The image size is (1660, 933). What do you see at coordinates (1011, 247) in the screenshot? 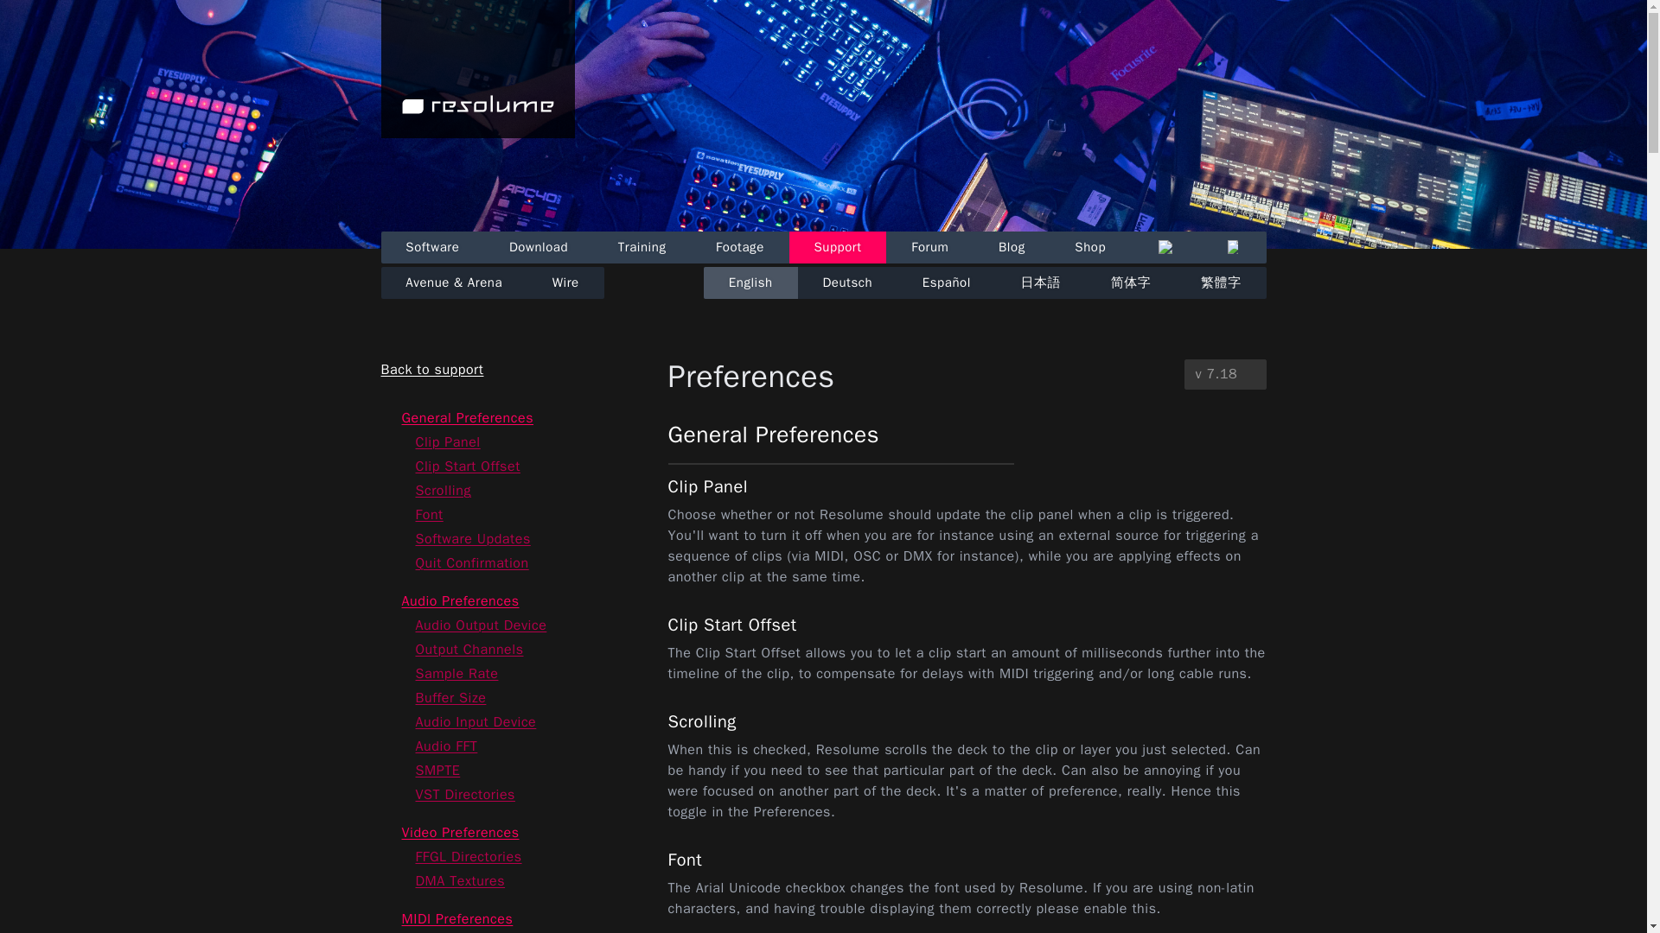
I see `Blog` at bounding box center [1011, 247].